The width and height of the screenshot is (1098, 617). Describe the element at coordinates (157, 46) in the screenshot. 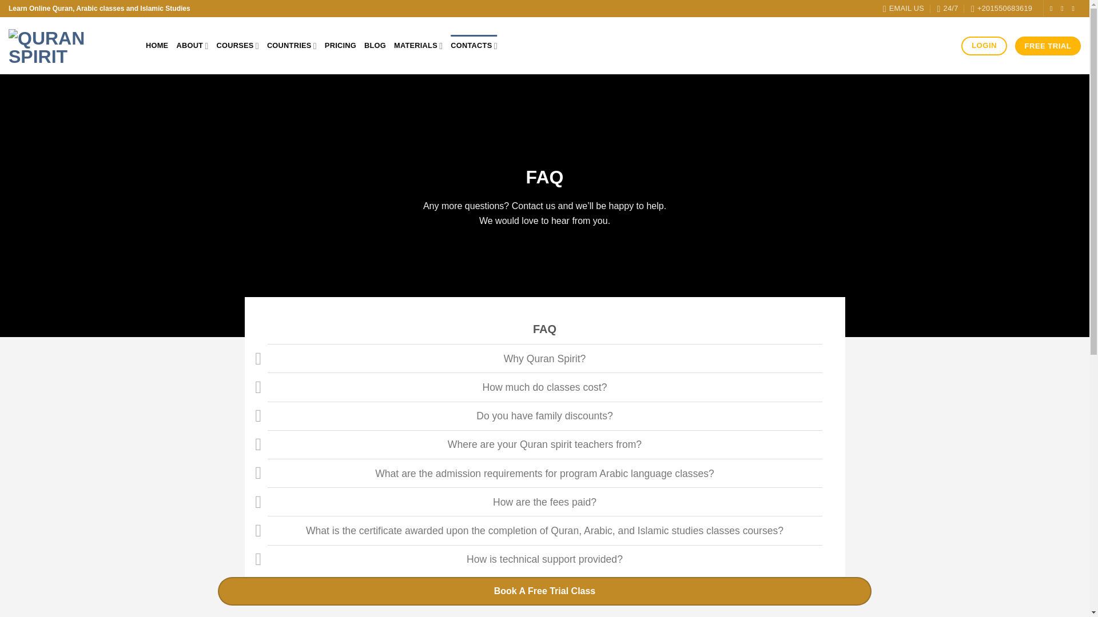

I see `HOME` at that location.